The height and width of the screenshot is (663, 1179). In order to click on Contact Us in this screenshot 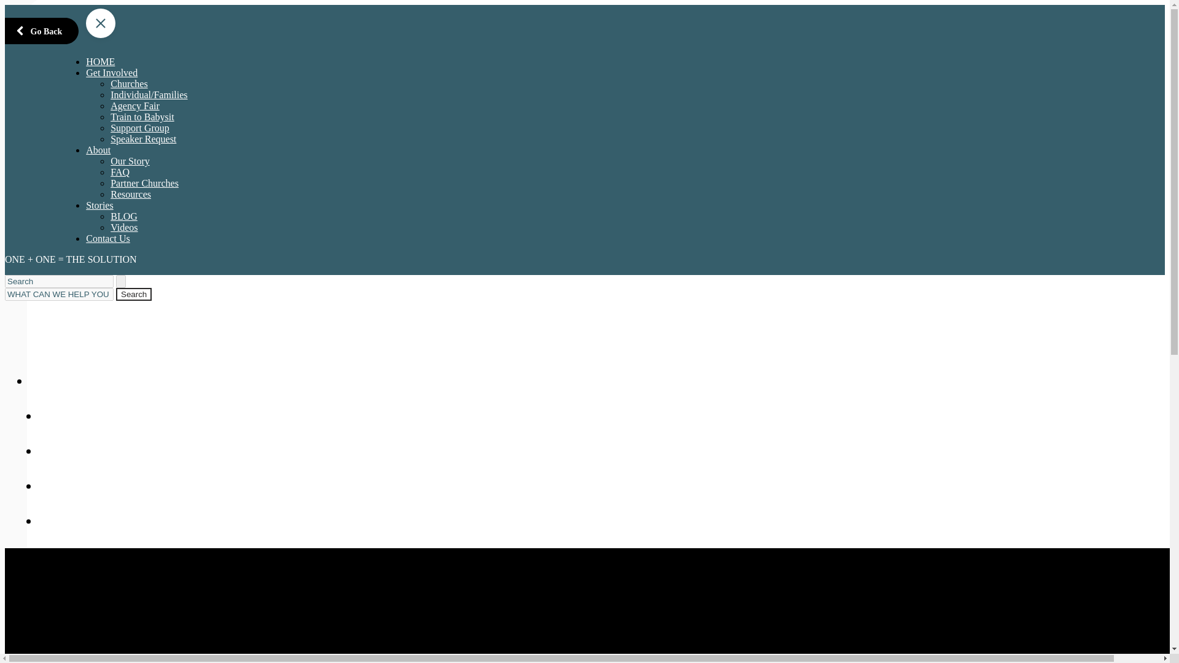, I will do `click(76, 521)`.